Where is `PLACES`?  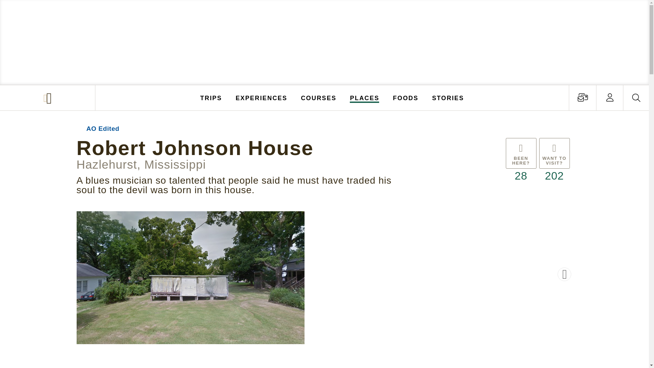 PLACES is located at coordinates (365, 97).